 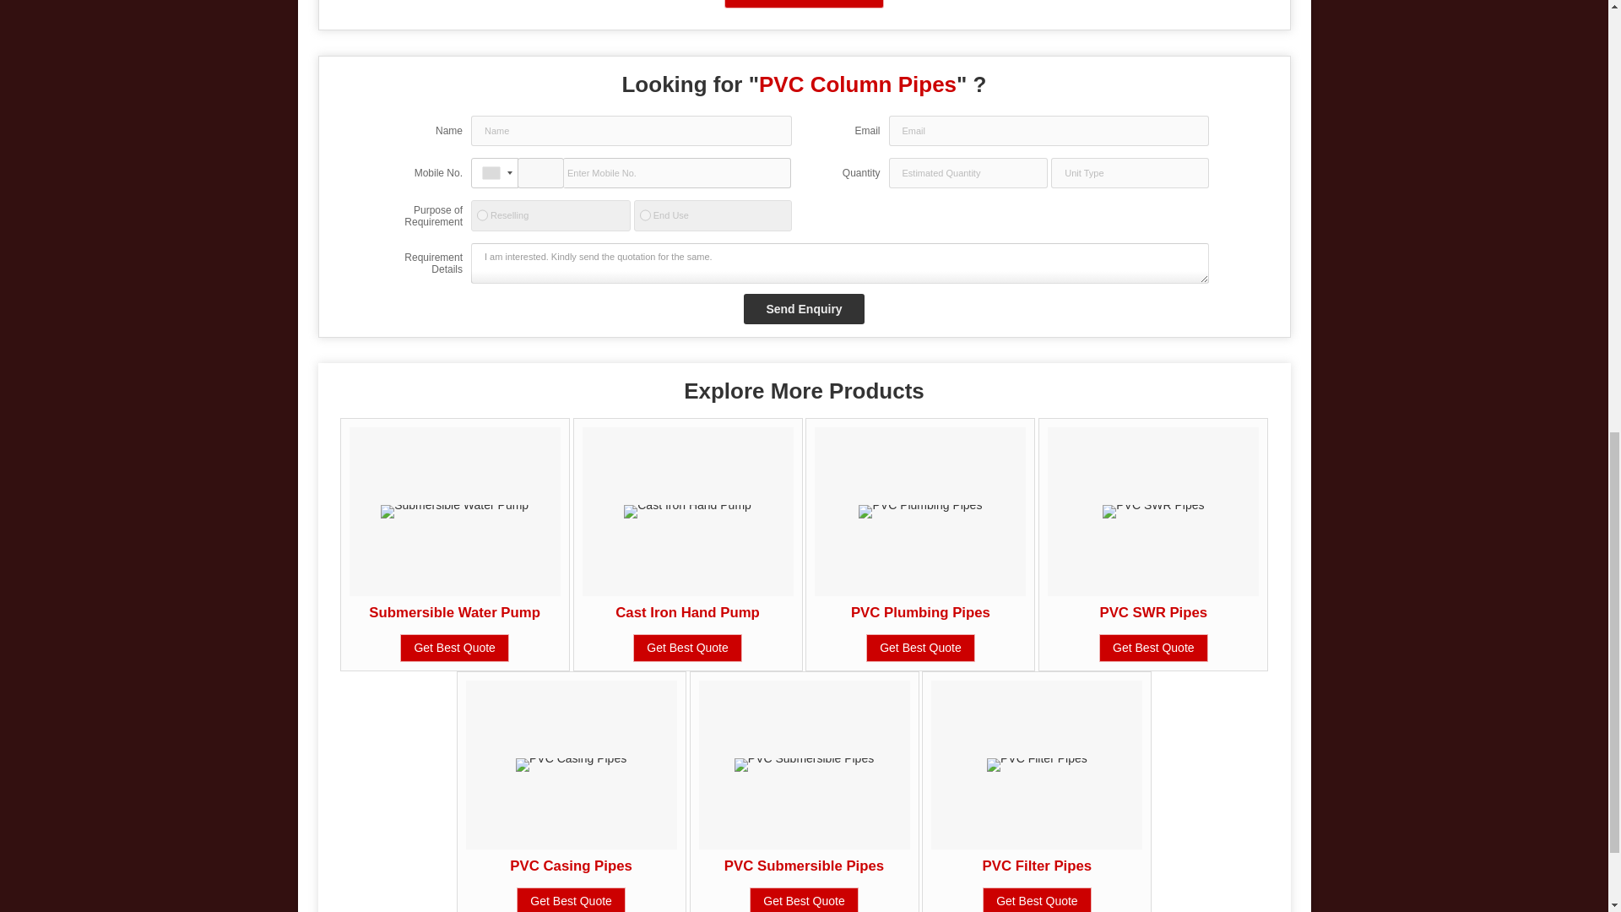 What do you see at coordinates (645, 214) in the screenshot?
I see `End Use` at bounding box center [645, 214].